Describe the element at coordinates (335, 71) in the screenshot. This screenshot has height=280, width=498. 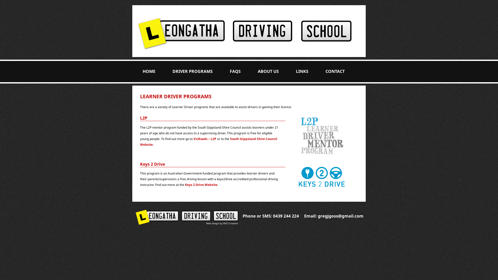
I see `CONTACT` at that location.